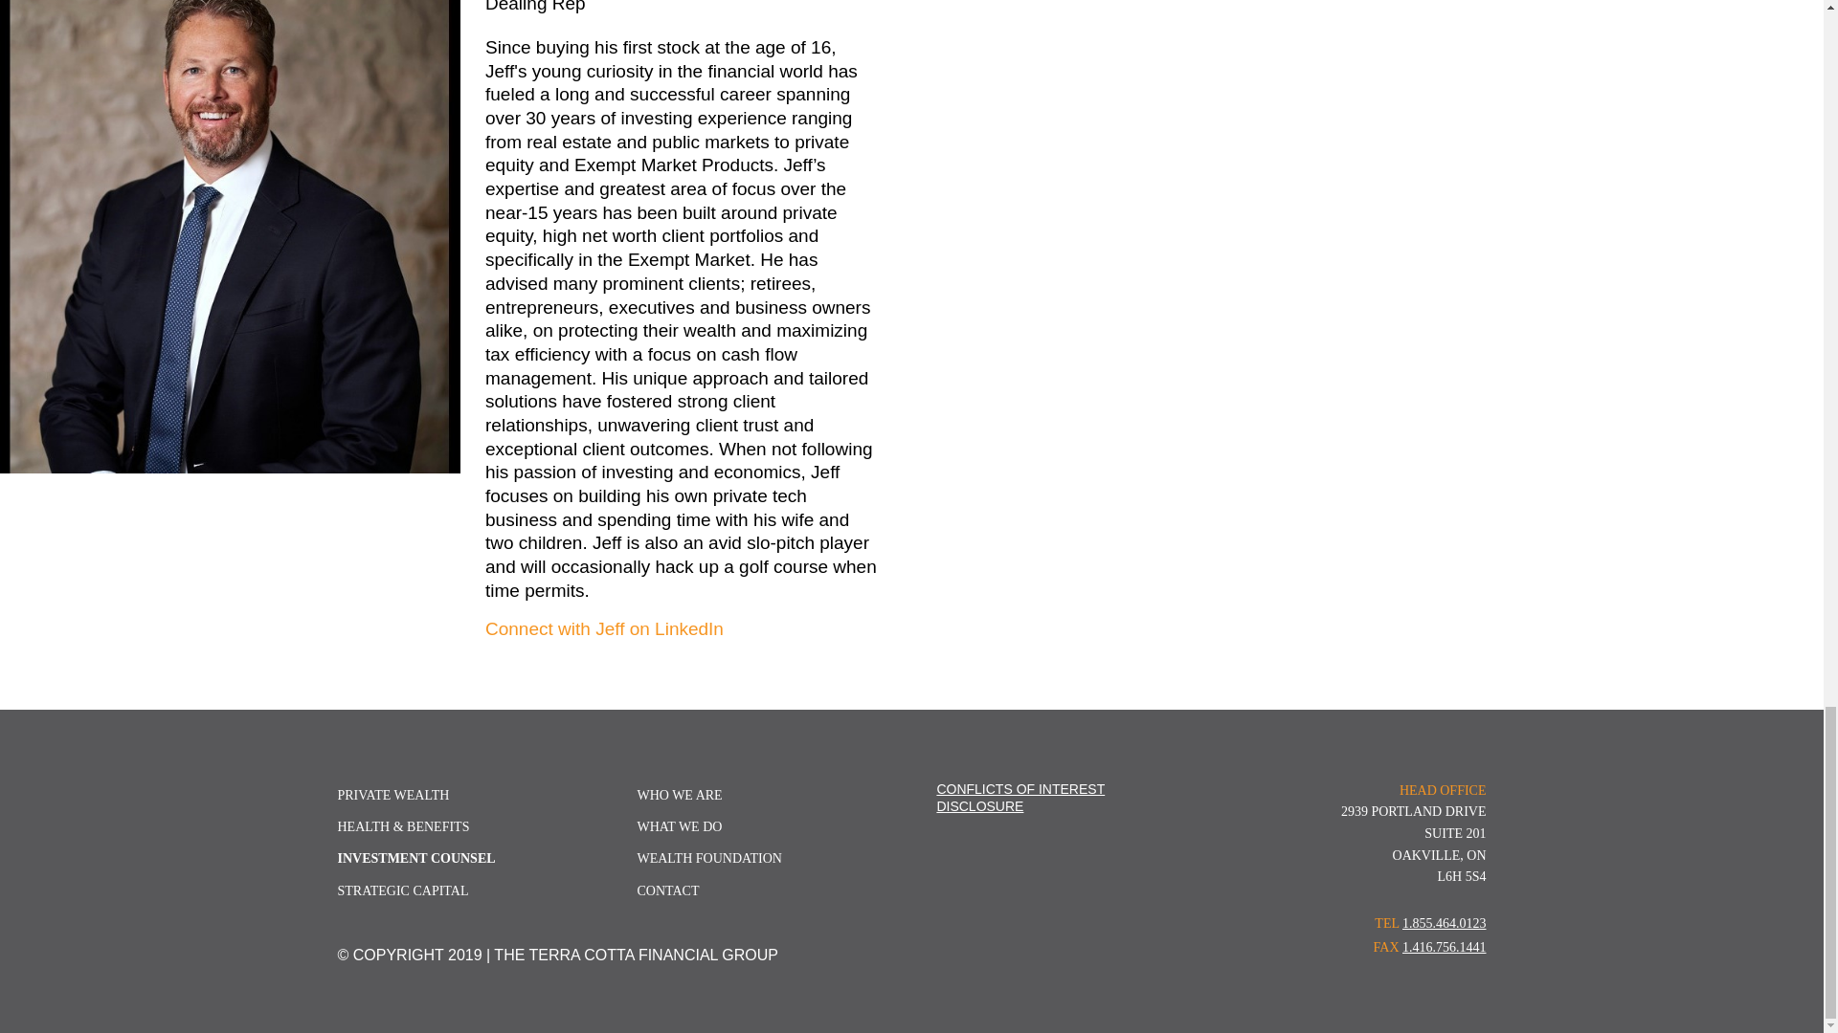 The width and height of the screenshot is (1838, 1033). I want to click on PRIVATE WEALTH, so click(392, 796).